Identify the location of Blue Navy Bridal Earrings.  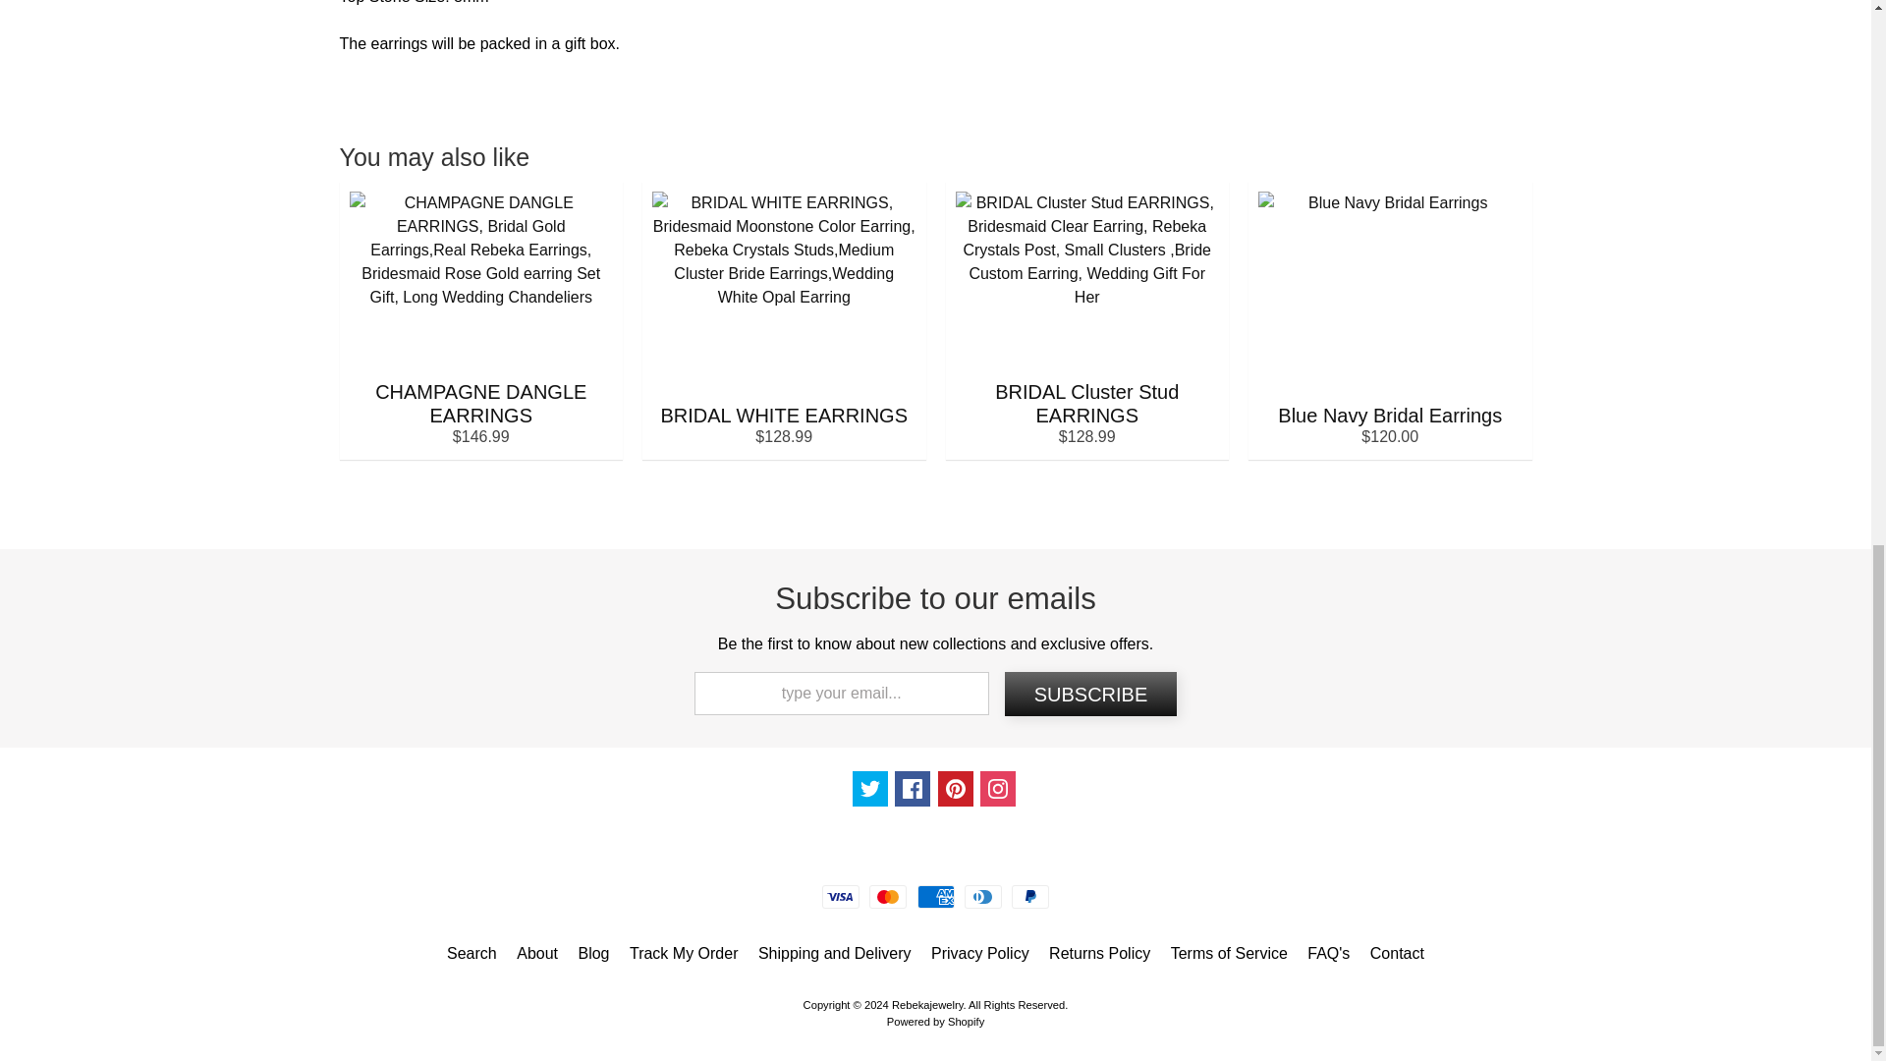
(1390, 319).